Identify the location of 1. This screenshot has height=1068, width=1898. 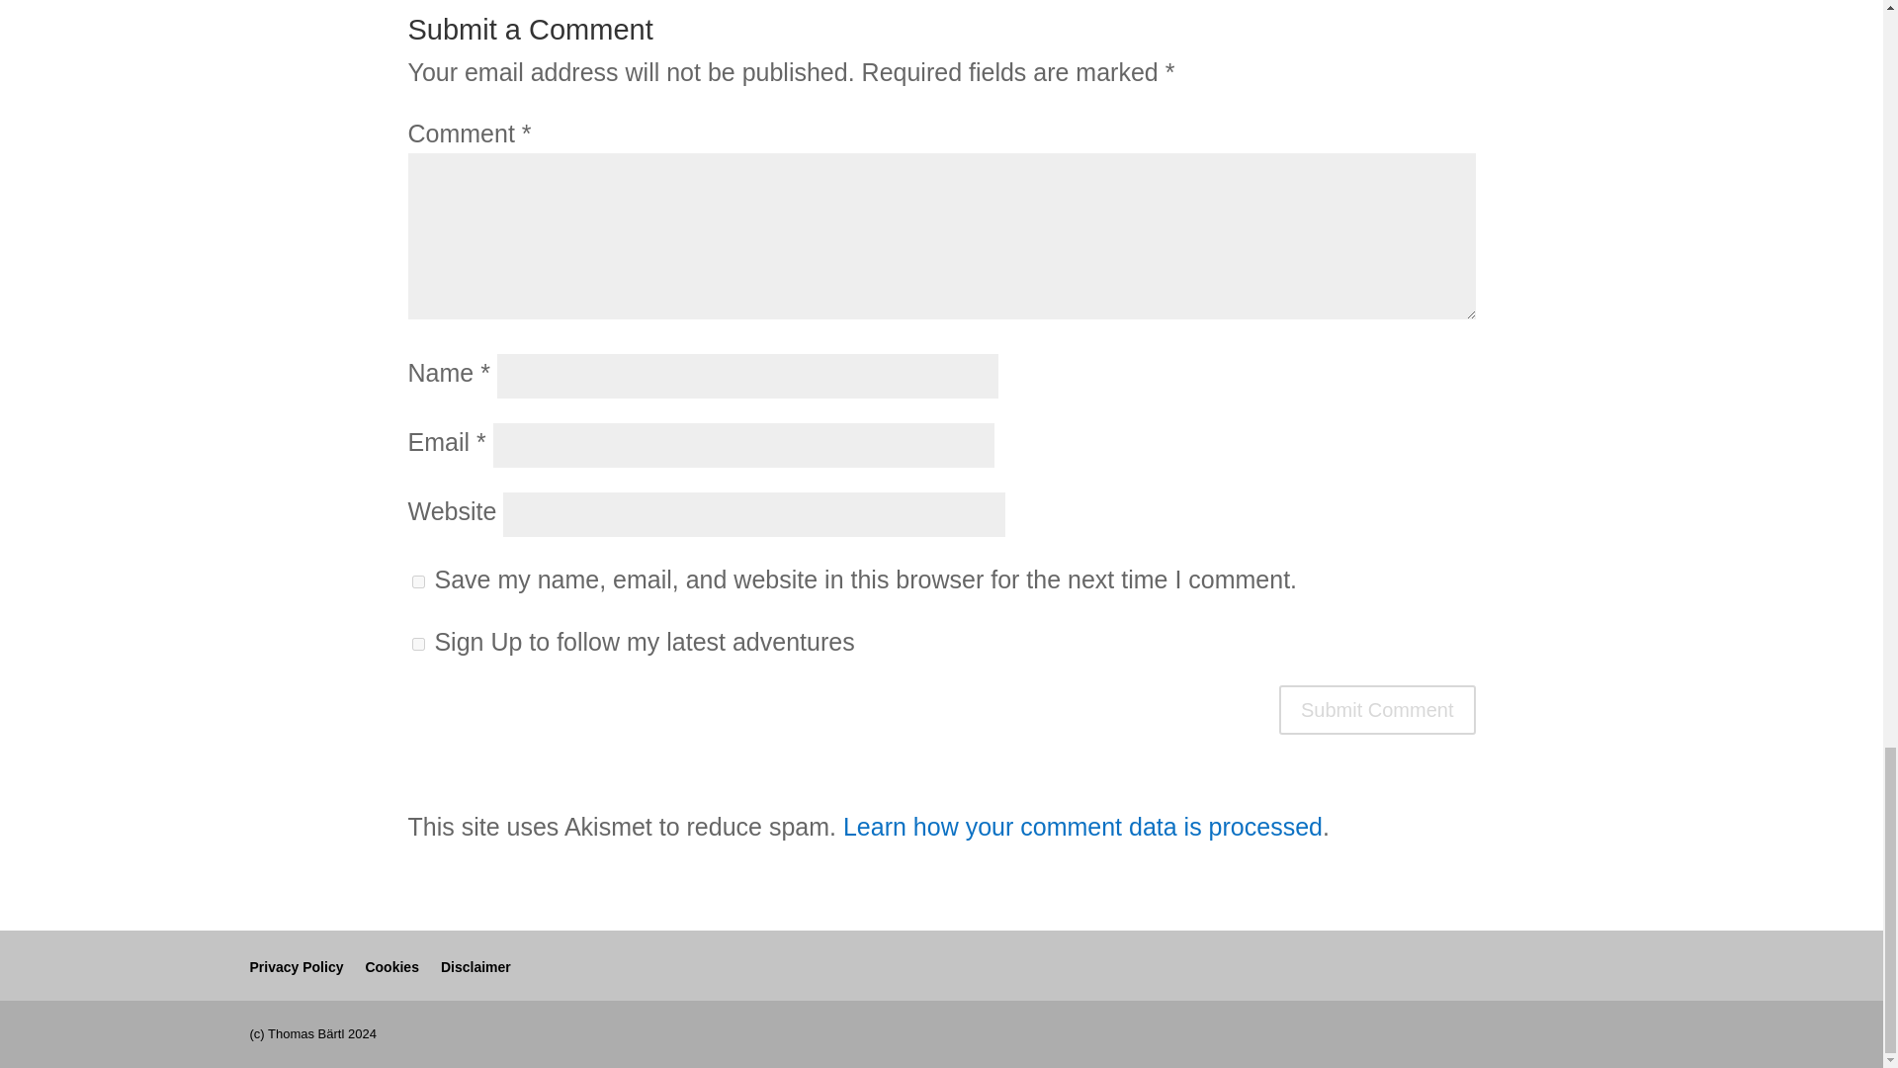
(417, 643).